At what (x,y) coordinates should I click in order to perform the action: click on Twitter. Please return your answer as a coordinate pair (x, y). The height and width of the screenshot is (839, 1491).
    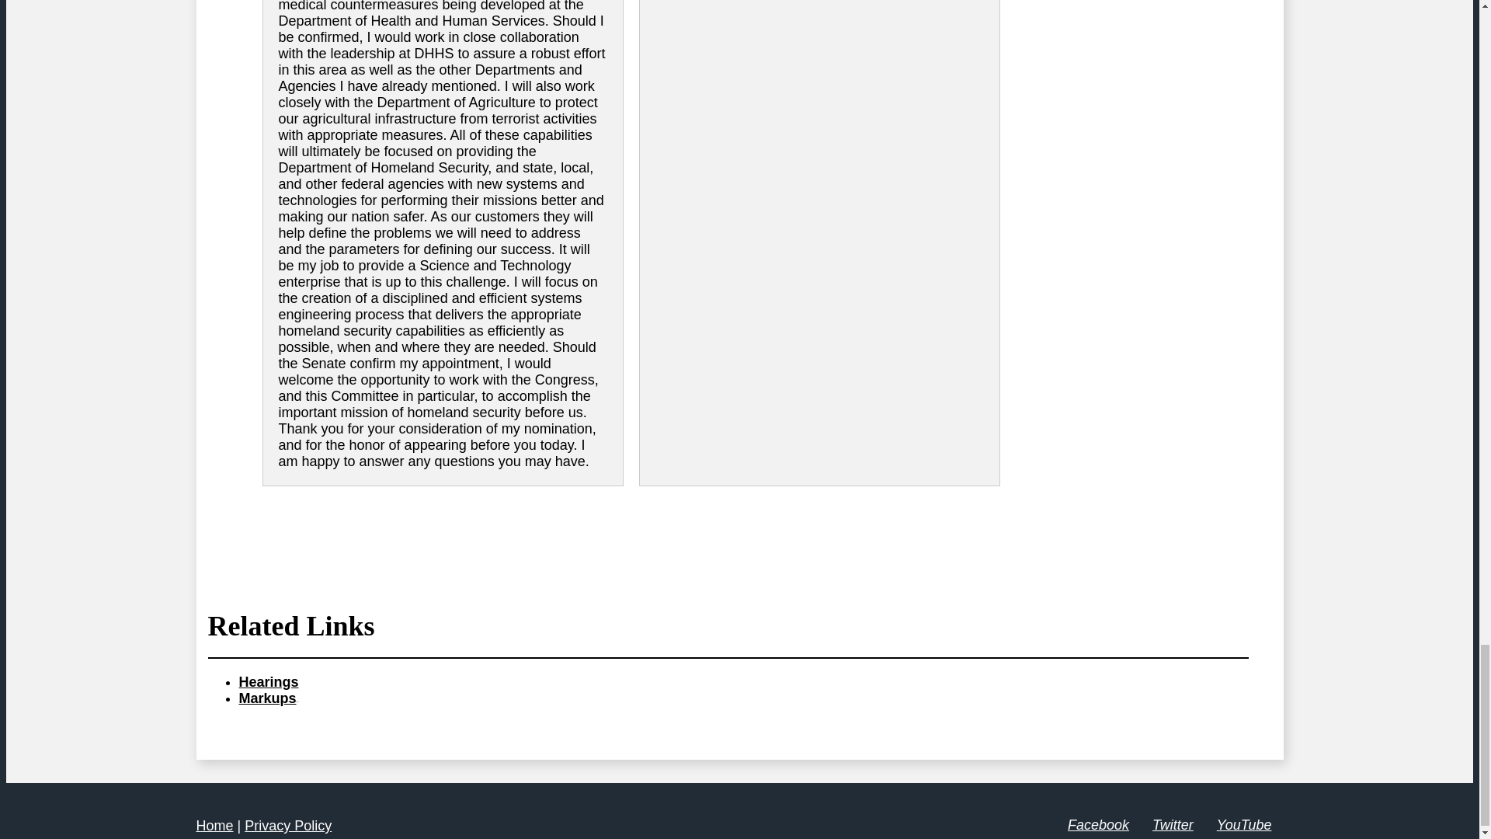
    Looking at the image, I should click on (1173, 825).